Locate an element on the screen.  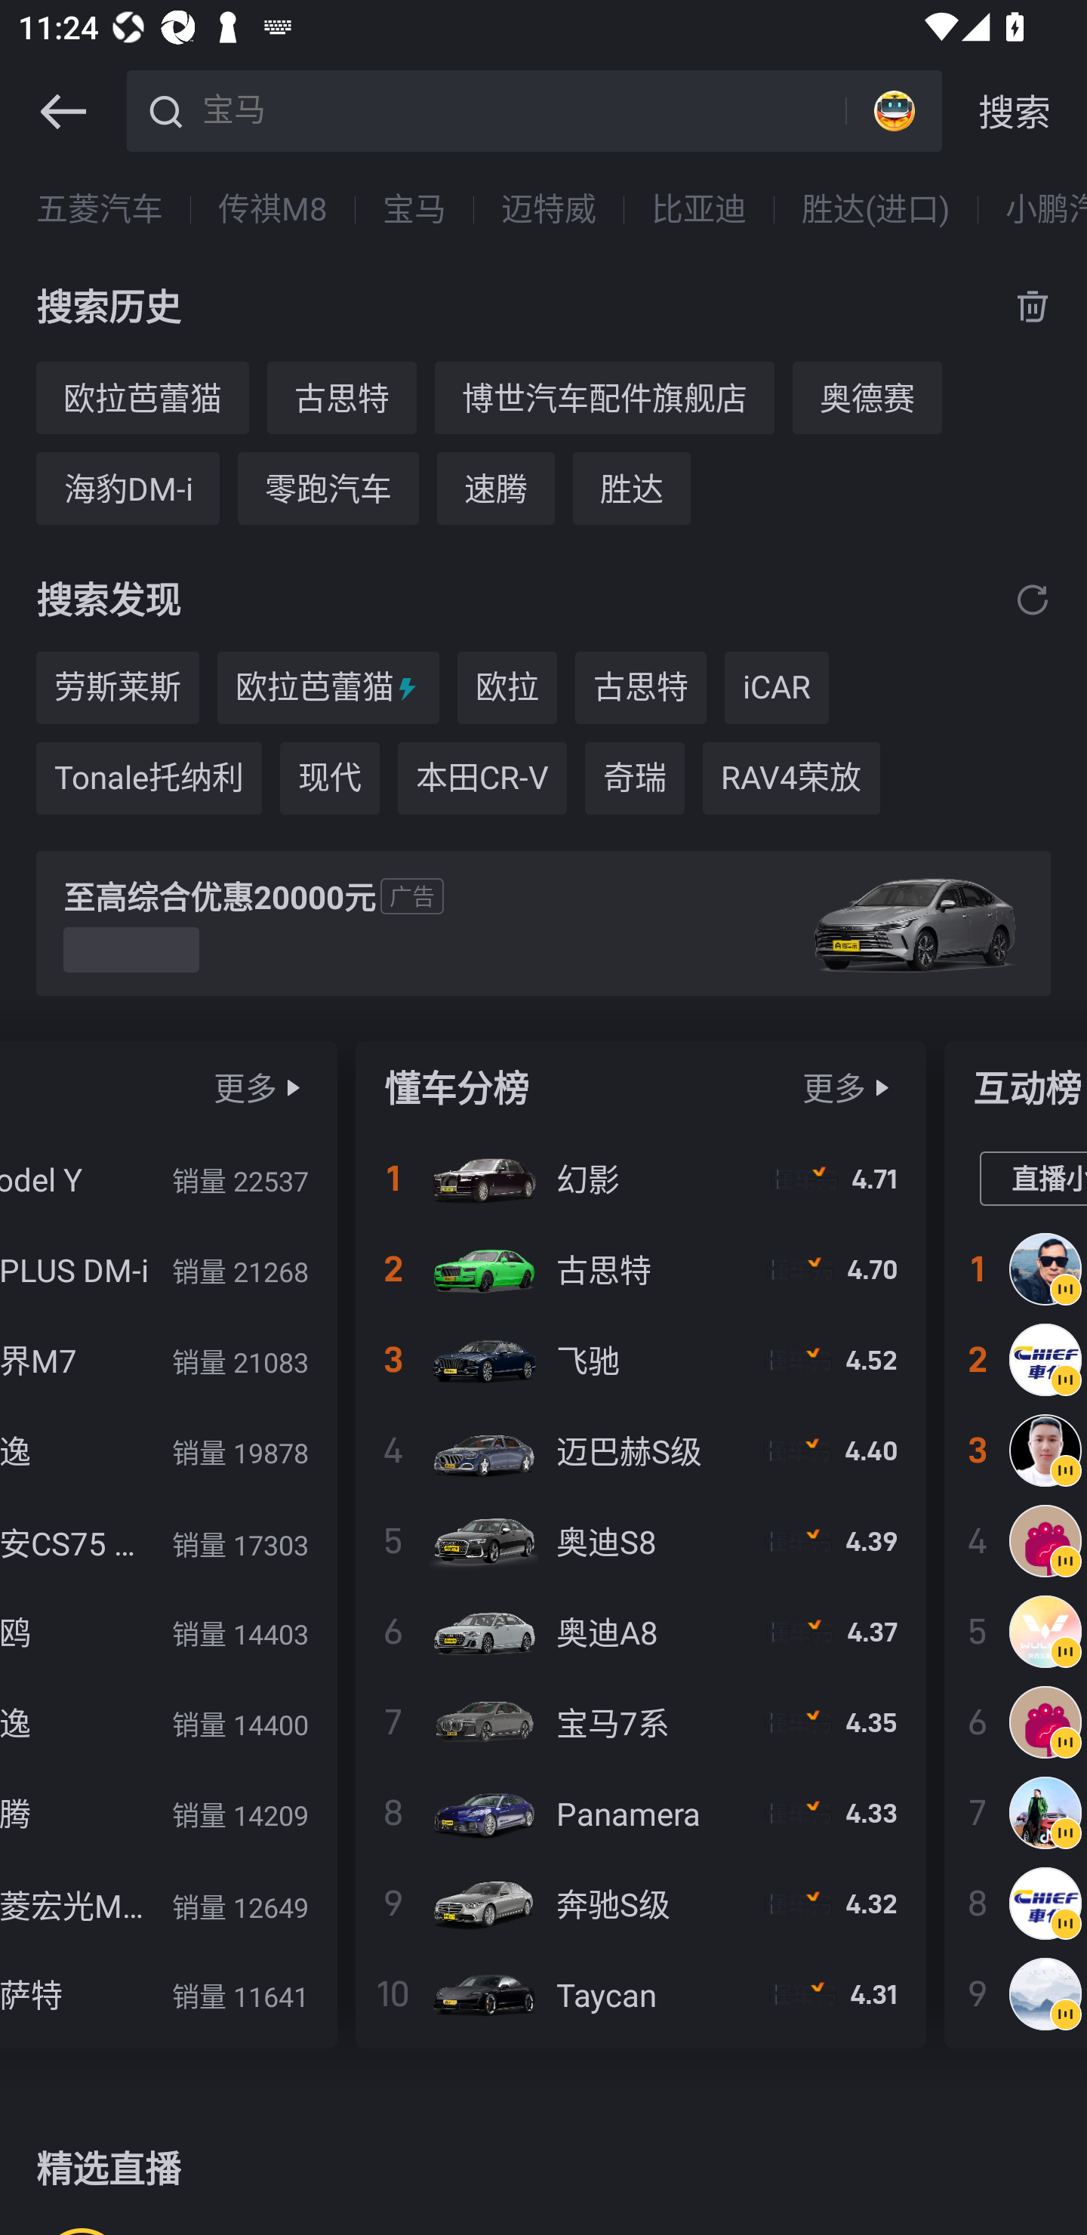
飞驰 4.52 is located at coordinates (640, 1359).